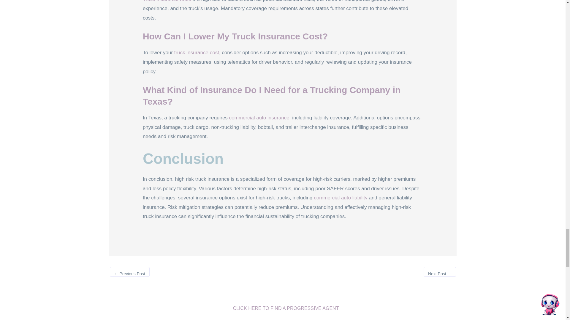 The image size is (570, 320). I want to click on truck insurance cost, so click(197, 52).